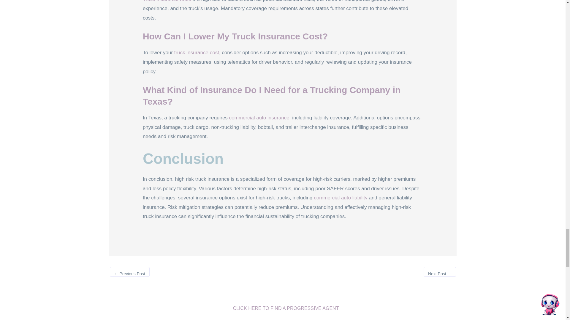 The image size is (570, 320). I want to click on truck insurance cost, so click(197, 52).